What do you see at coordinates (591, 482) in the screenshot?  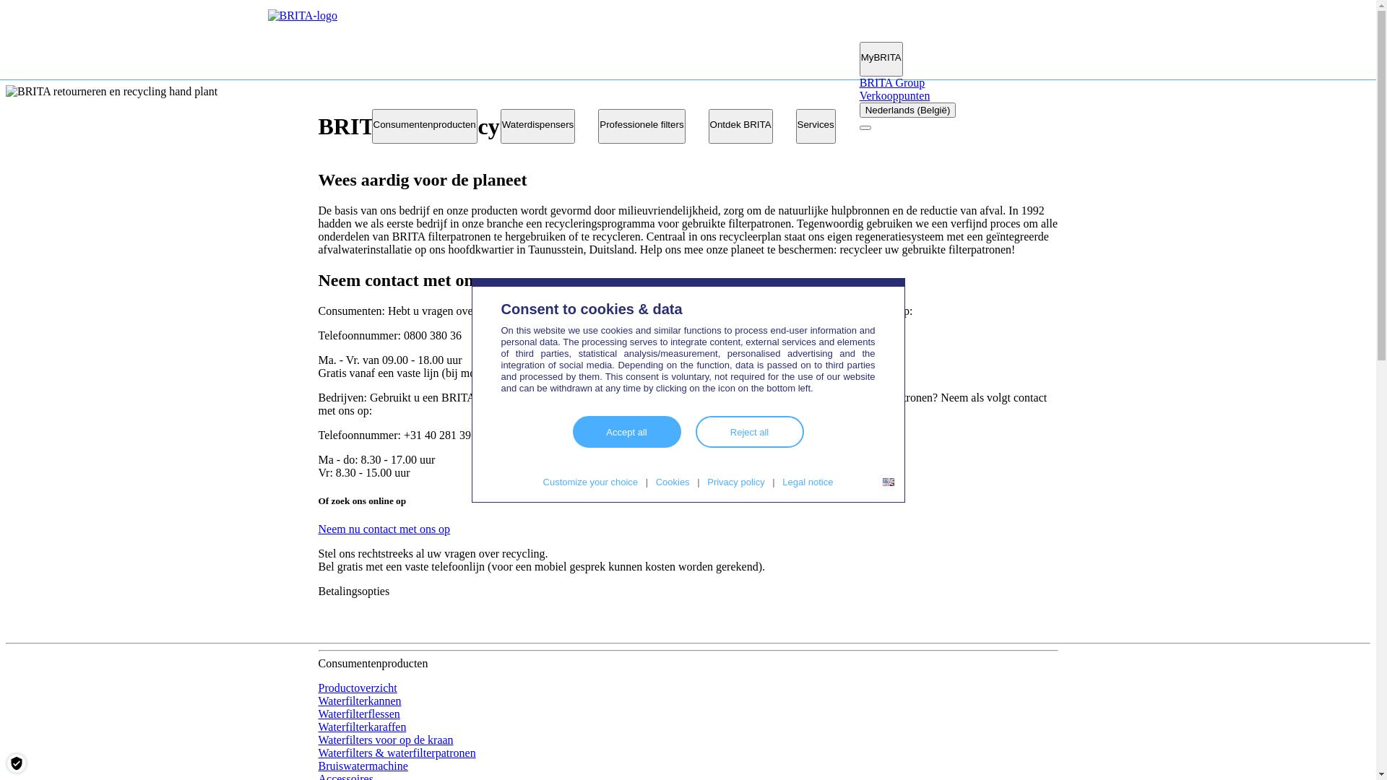 I see `Customize your choice` at bounding box center [591, 482].